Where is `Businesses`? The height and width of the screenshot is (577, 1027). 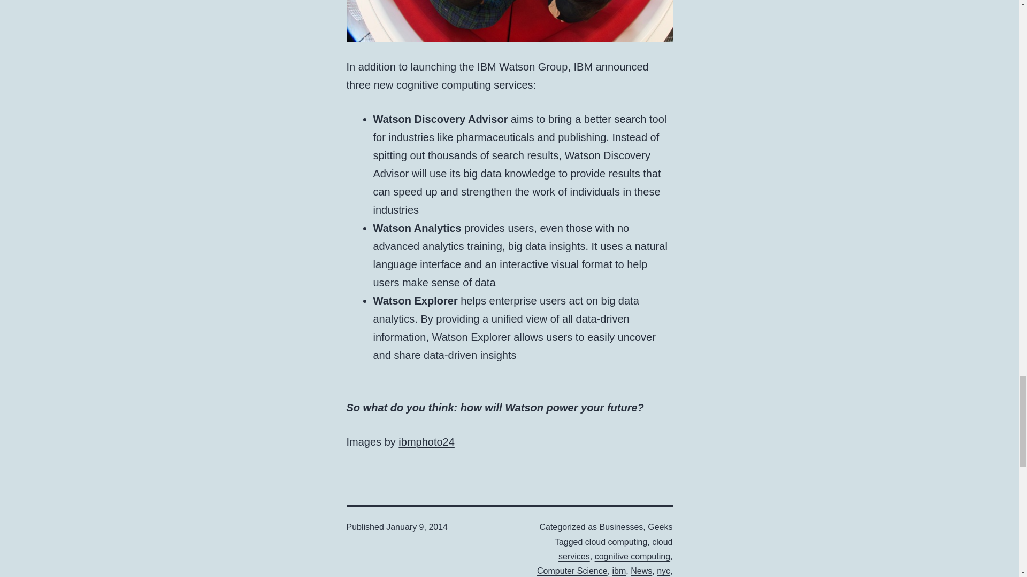
Businesses is located at coordinates (622, 527).